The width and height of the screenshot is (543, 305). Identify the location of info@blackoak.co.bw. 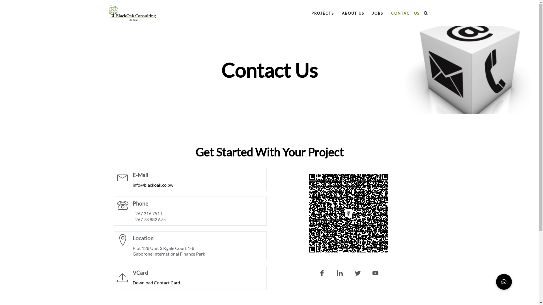
(153, 185).